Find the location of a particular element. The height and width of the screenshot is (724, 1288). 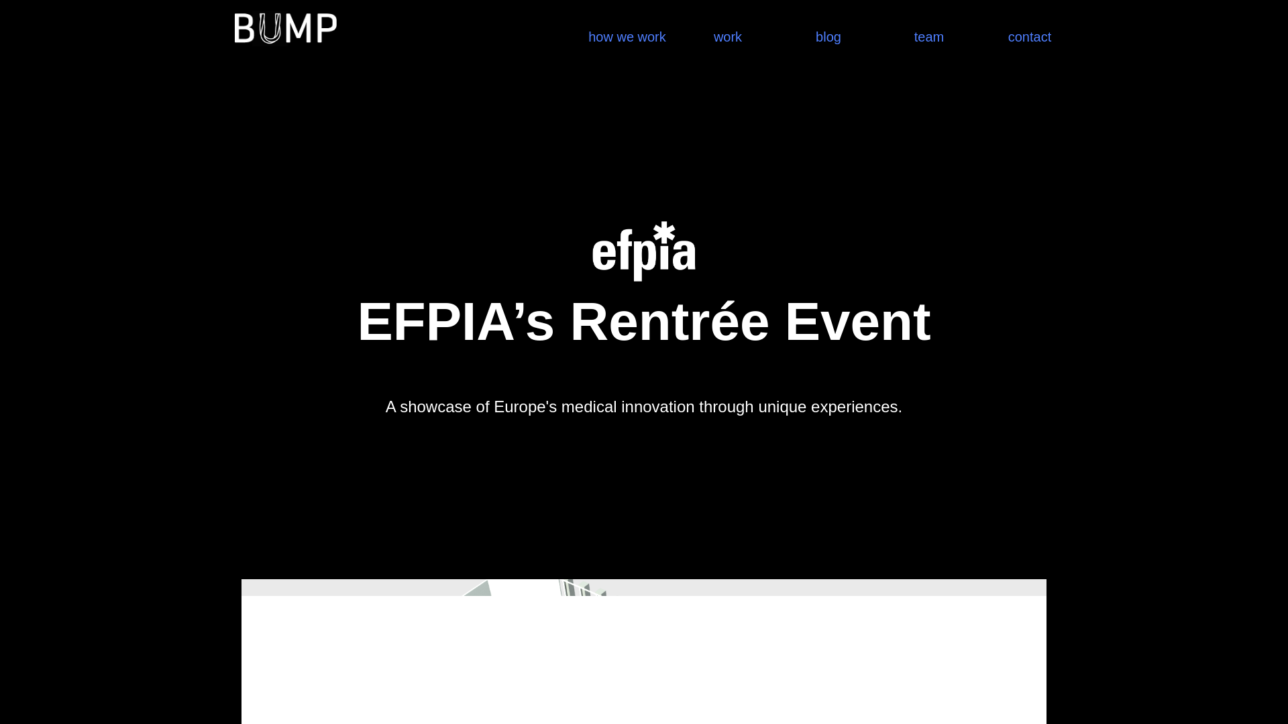

work is located at coordinates (727, 25).